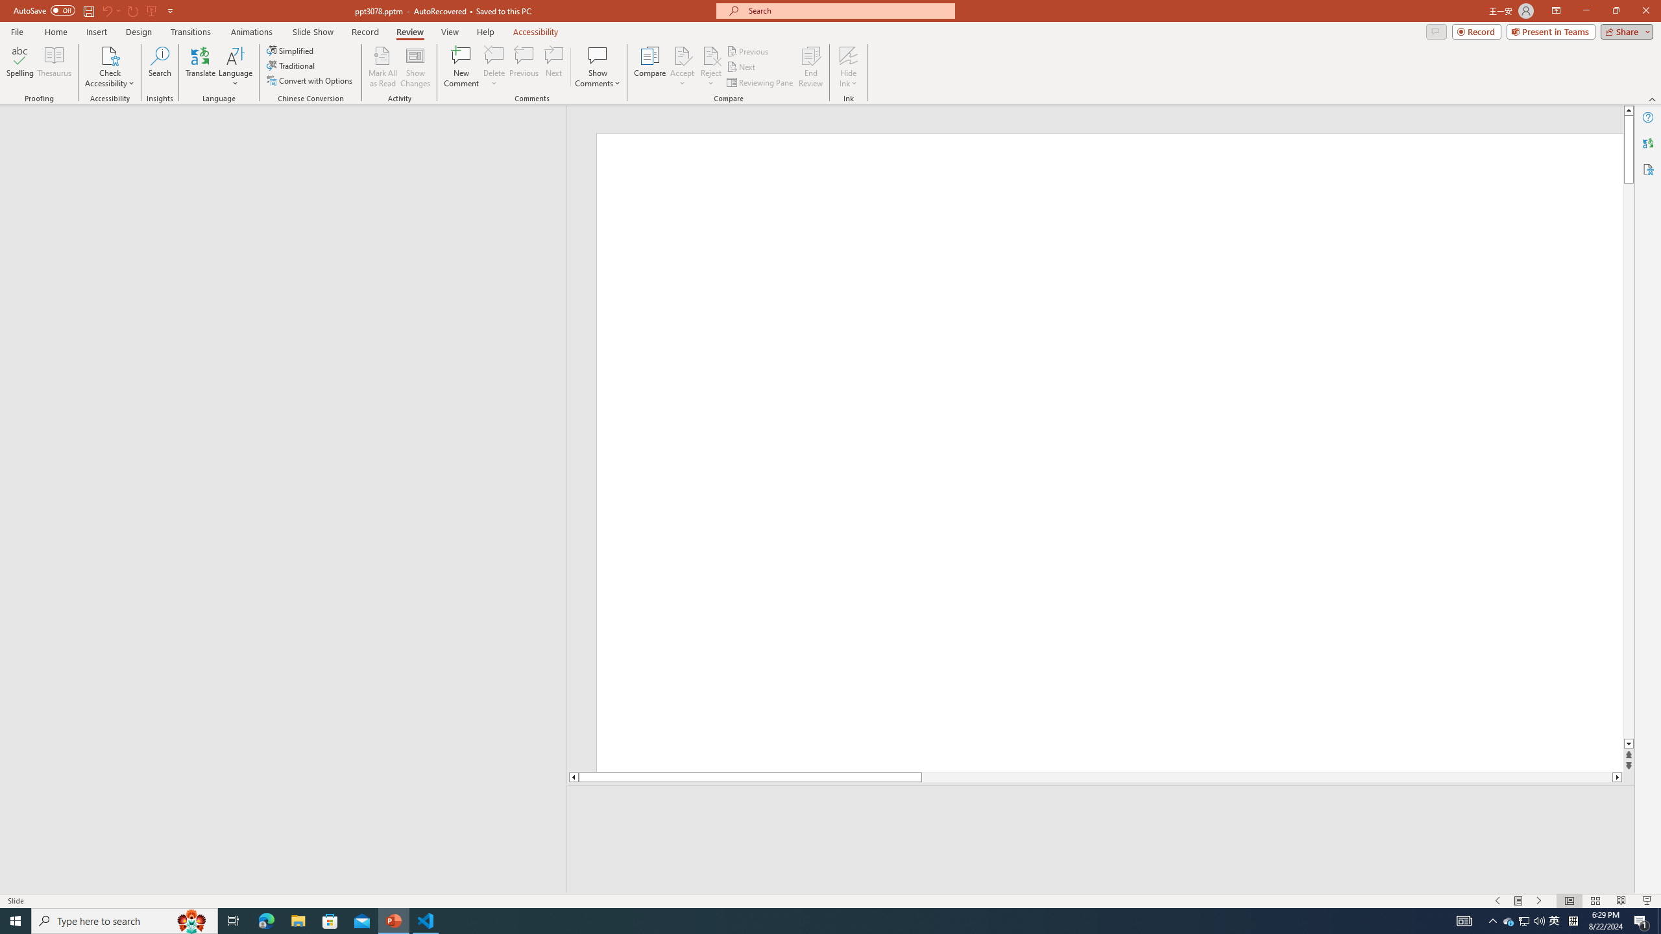 The image size is (1661, 934). Describe the element at coordinates (236, 67) in the screenshot. I see `Language` at that location.